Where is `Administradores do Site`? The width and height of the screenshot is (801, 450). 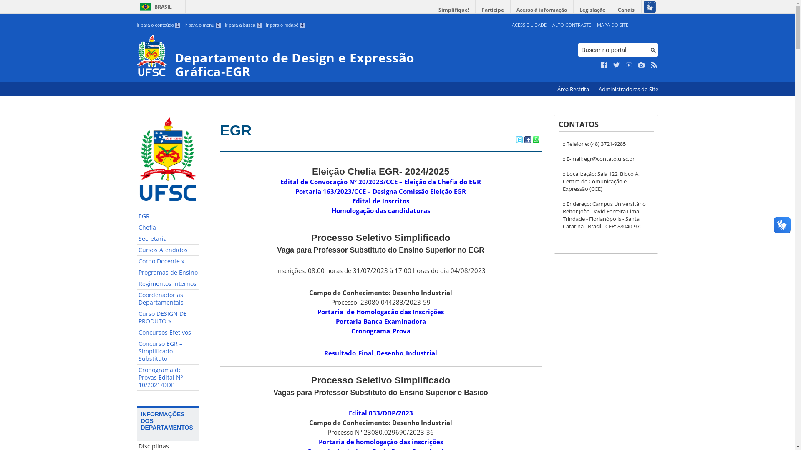
Administradores do Site is located at coordinates (628, 89).